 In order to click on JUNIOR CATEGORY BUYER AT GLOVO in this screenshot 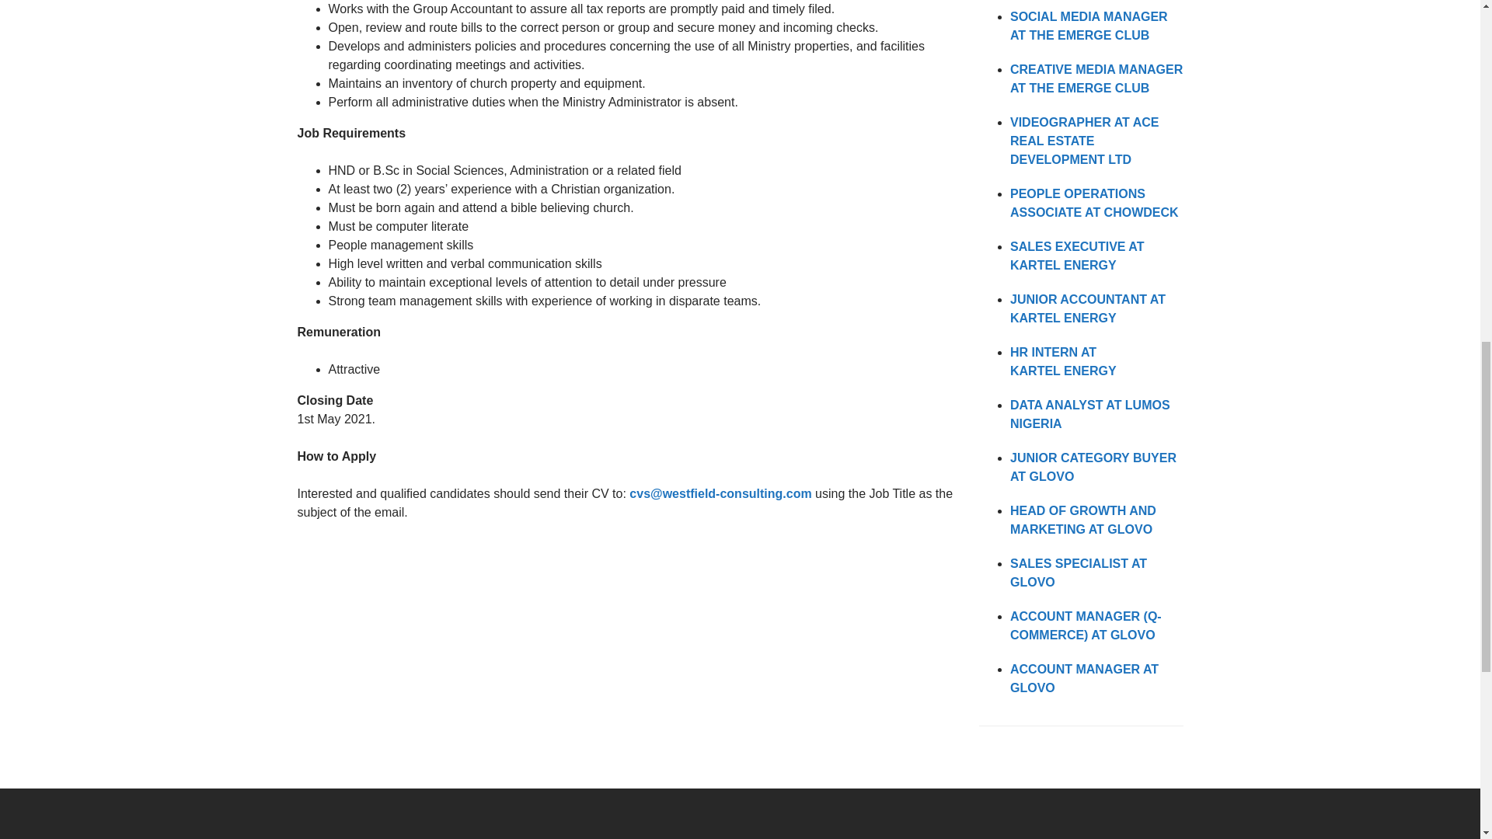, I will do `click(1093, 468)`.